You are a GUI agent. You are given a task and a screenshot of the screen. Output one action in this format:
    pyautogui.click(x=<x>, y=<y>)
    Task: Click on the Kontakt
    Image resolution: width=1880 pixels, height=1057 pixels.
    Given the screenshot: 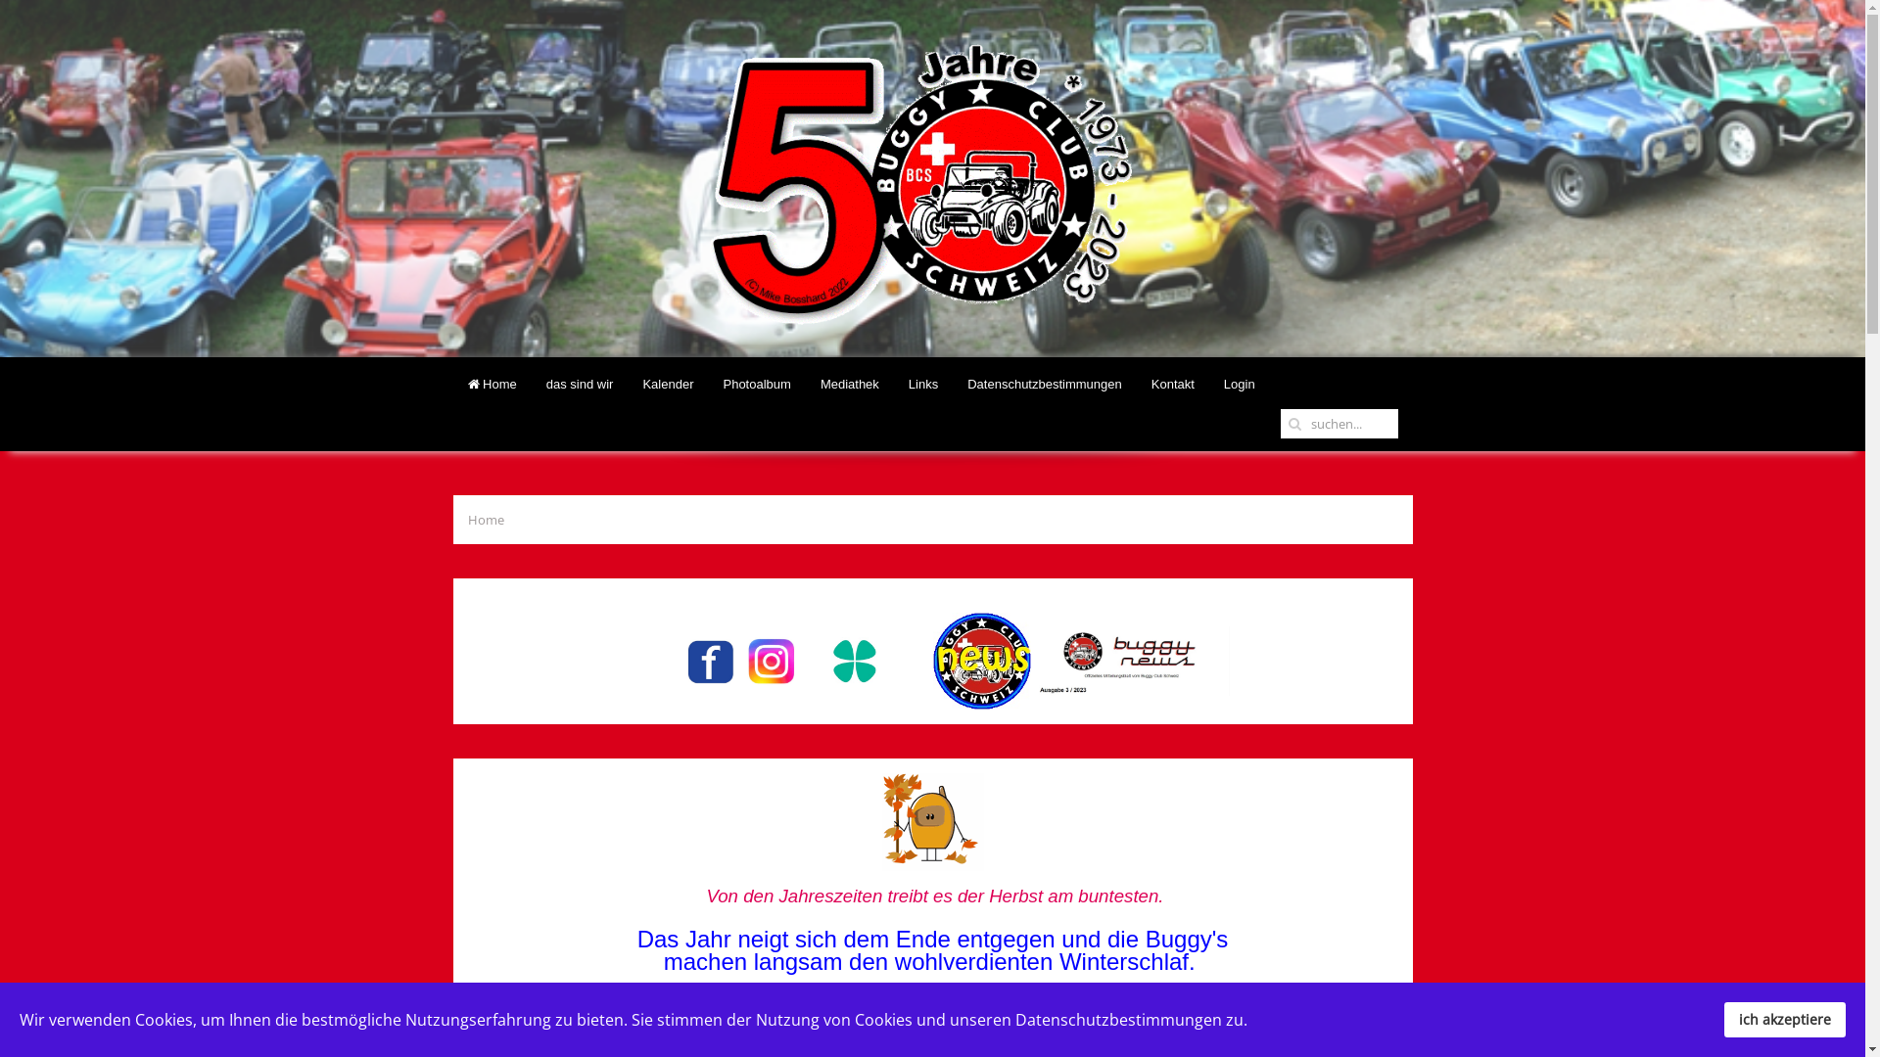 What is the action you would take?
    pyautogui.click(x=1173, y=385)
    